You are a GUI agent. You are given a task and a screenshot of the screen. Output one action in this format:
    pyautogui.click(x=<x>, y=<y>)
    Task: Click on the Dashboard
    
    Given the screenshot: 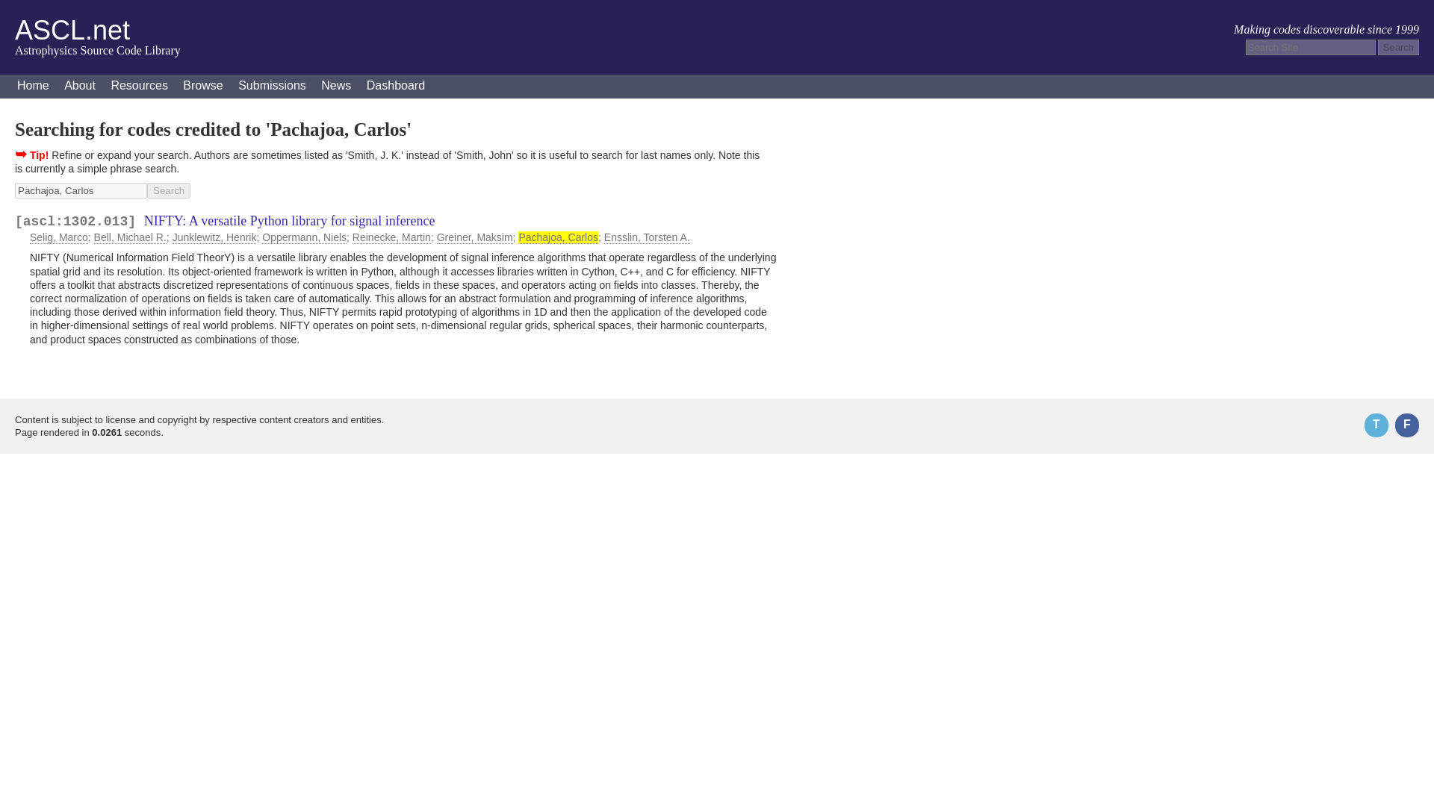 What is the action you would take?
    pyautogui.click(x=396, y=87)
    